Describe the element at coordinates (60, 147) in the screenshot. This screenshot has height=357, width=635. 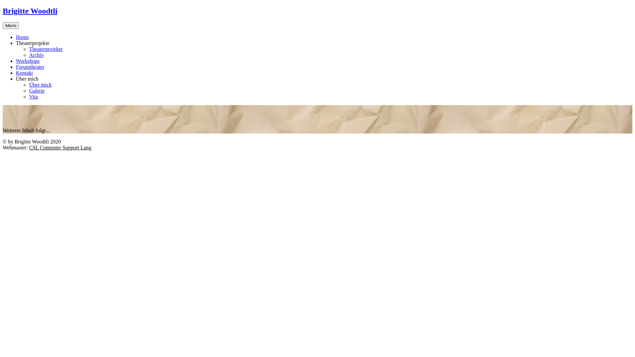
I see `CSL Computer Support Lang` at that location.